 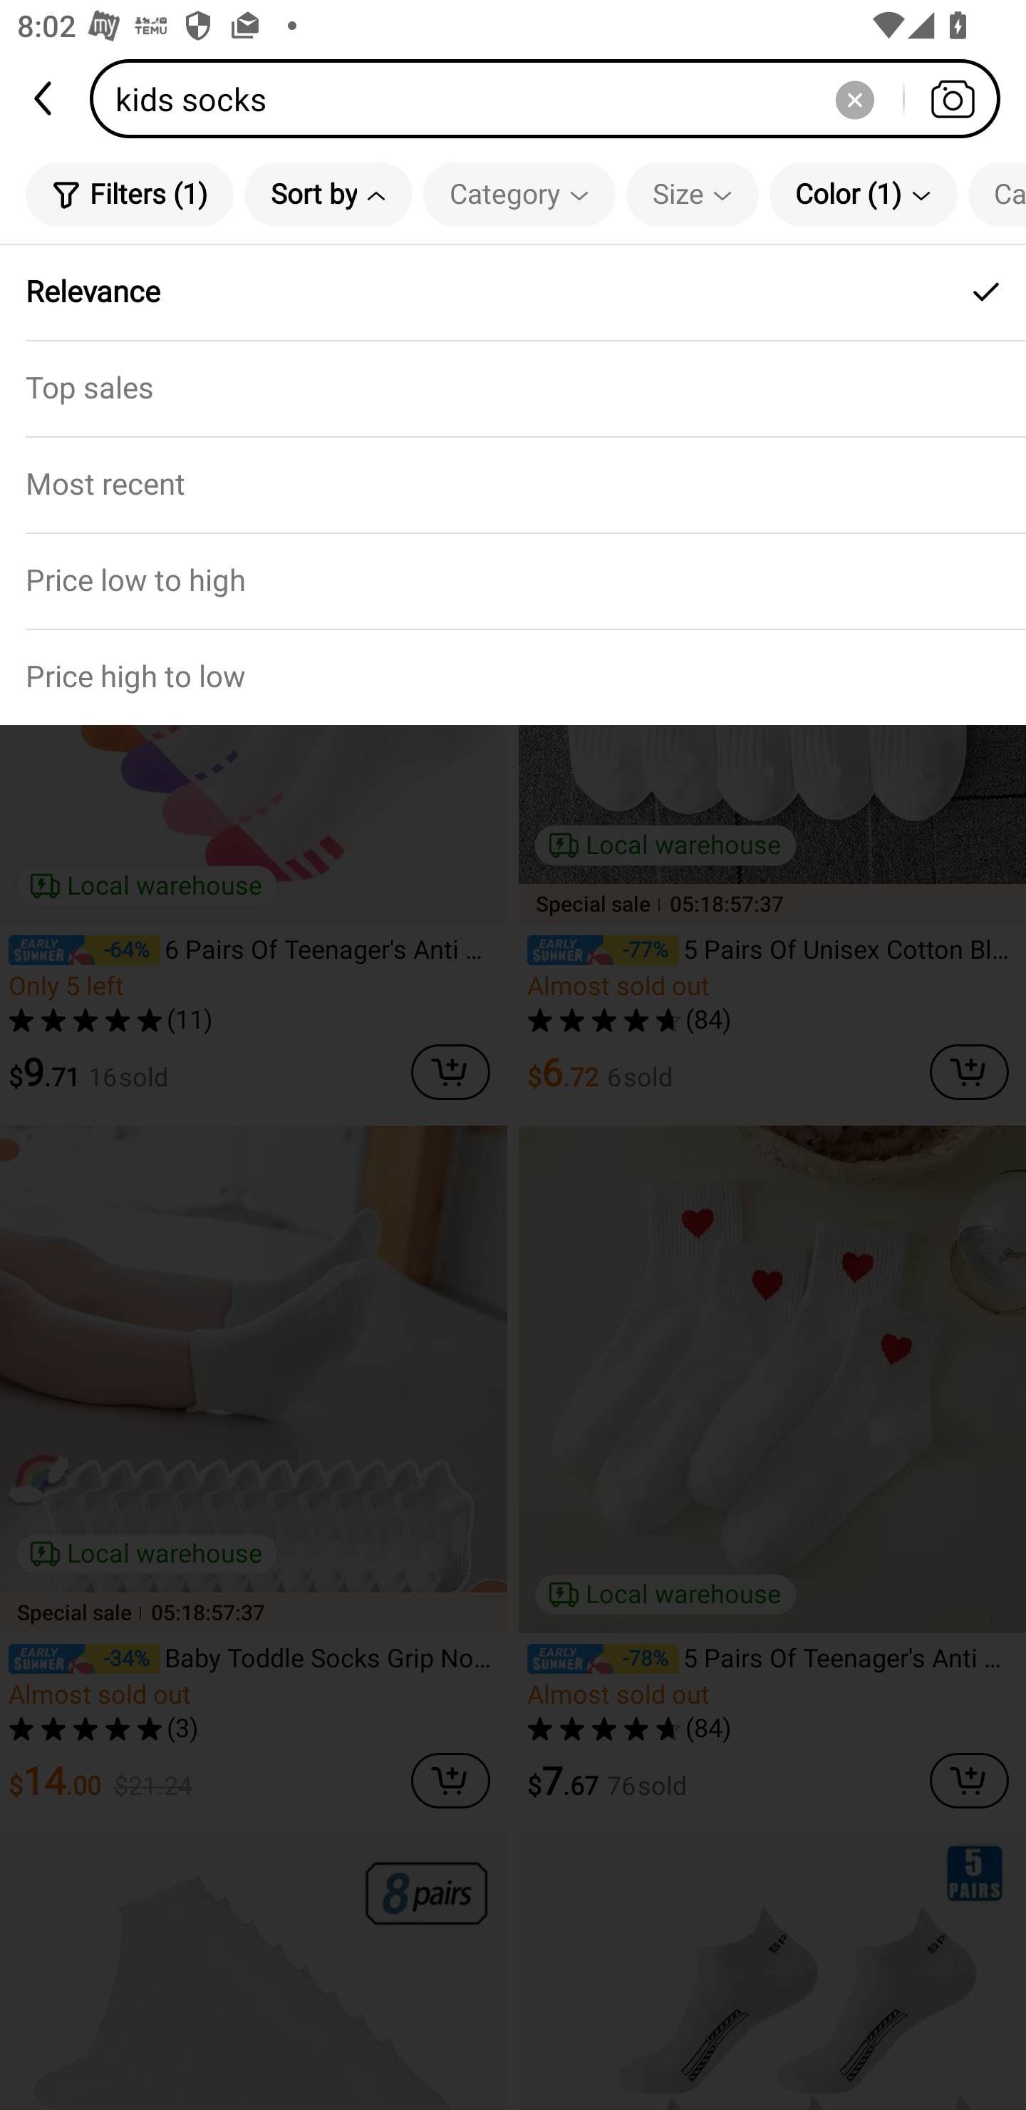 I want to click on Top sales, so click(x=513, y=388).